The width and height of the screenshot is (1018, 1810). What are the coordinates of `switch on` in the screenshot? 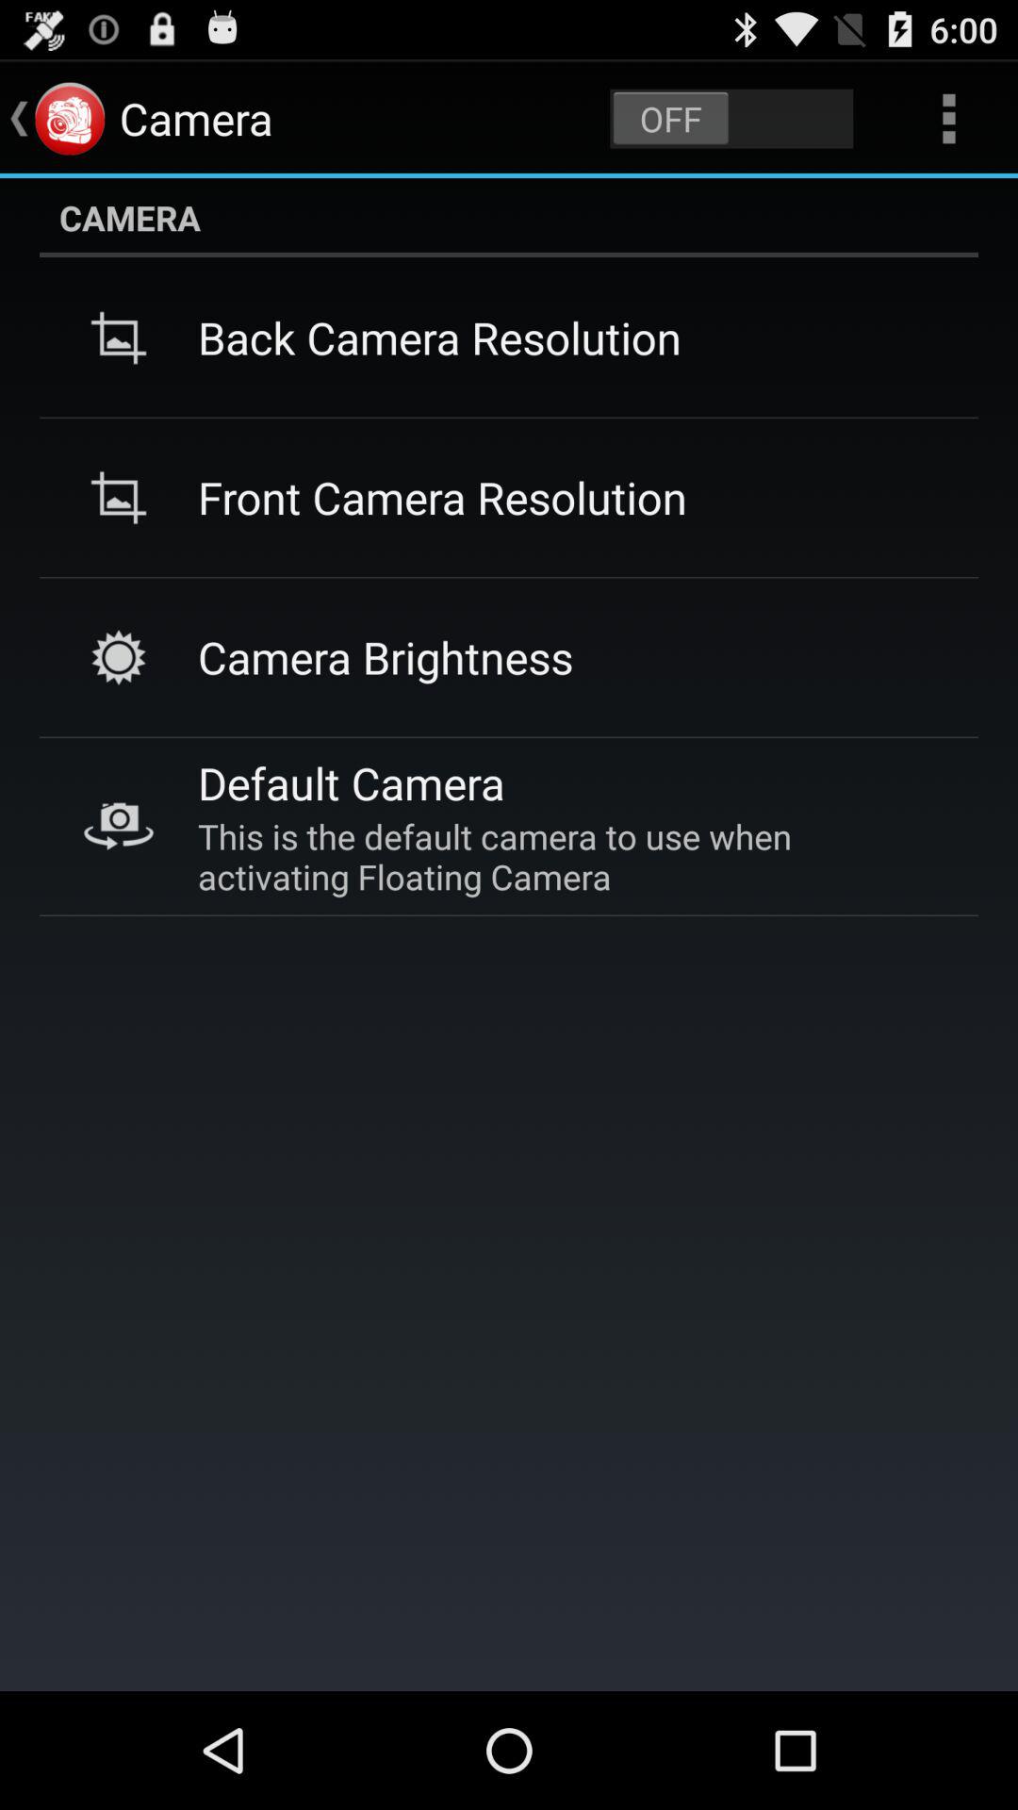 It's located at (731, 119).